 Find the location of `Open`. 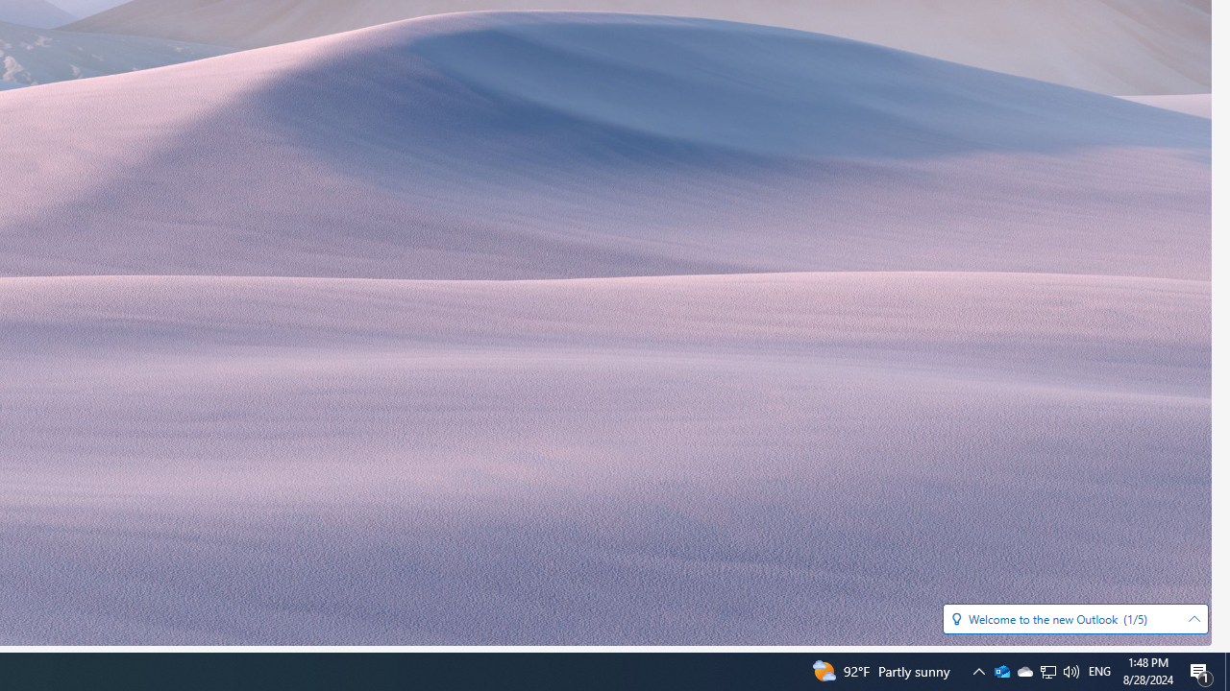

Open is located at coordinates (1193, 619).